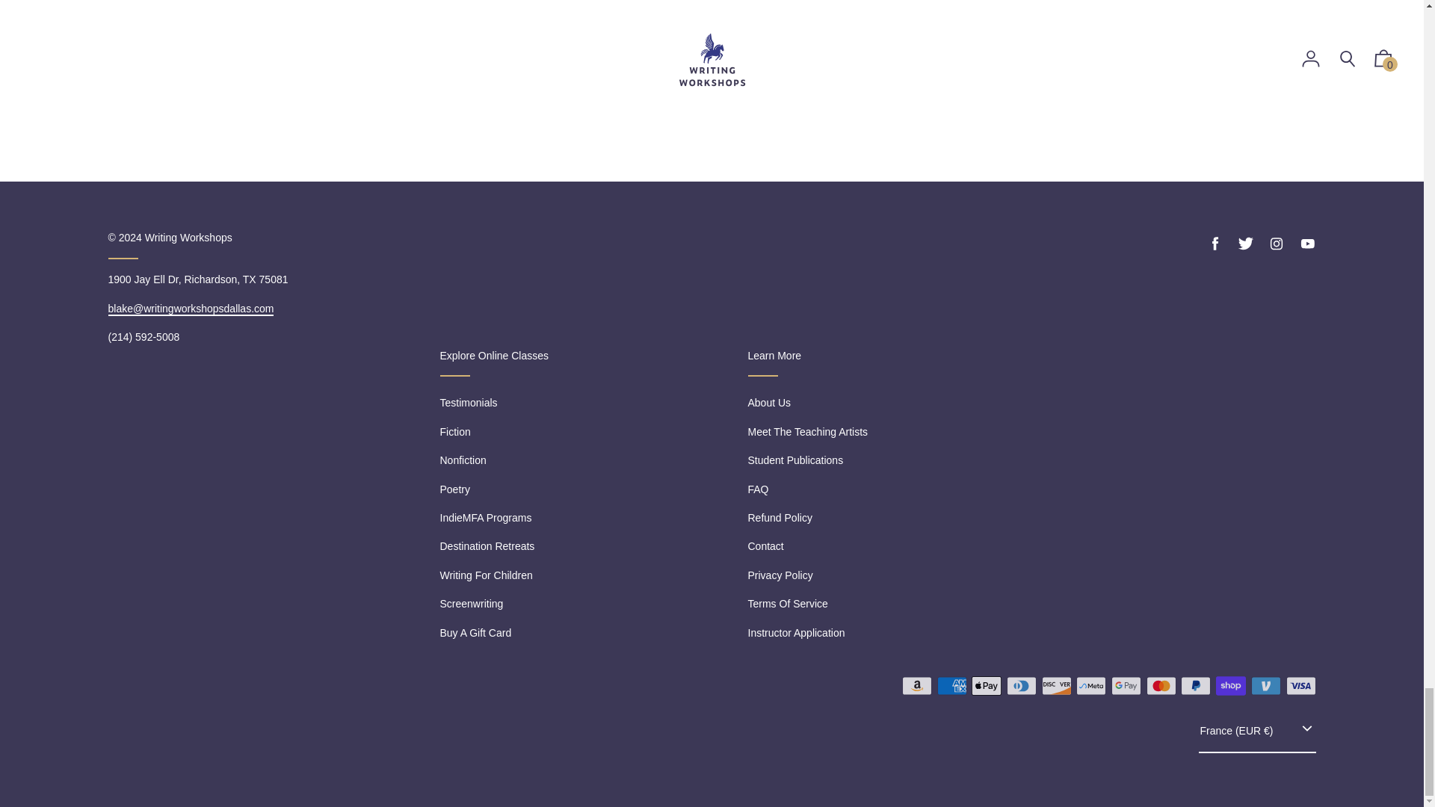 The height and width of the screenshot is (807, 1435). Describe the element at coordinates (1215, 244) in the screenshot. I see `Writing Workshops on Facebook` at that location.